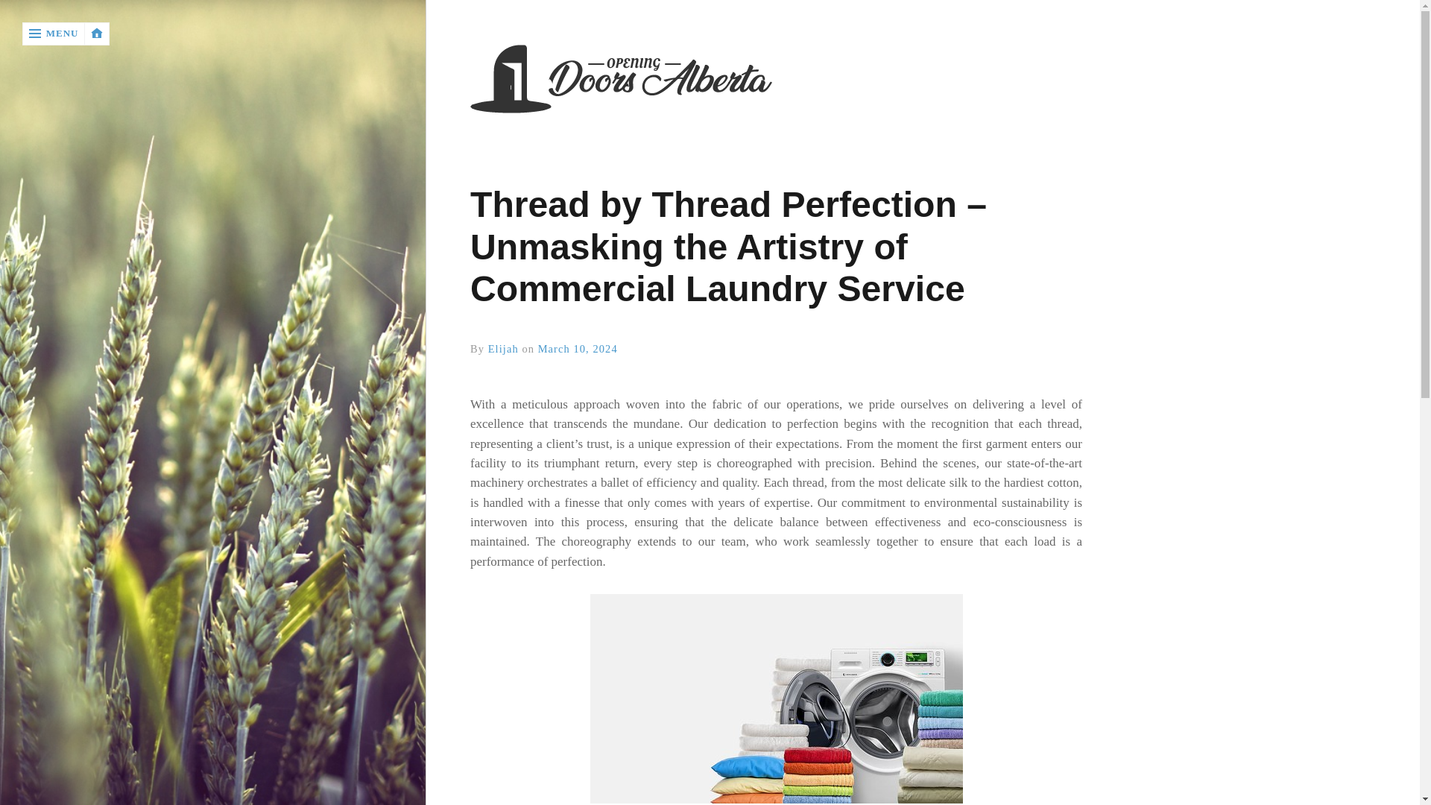 The image size is (1431, 805). I want to click on Home, so click(776, 80).